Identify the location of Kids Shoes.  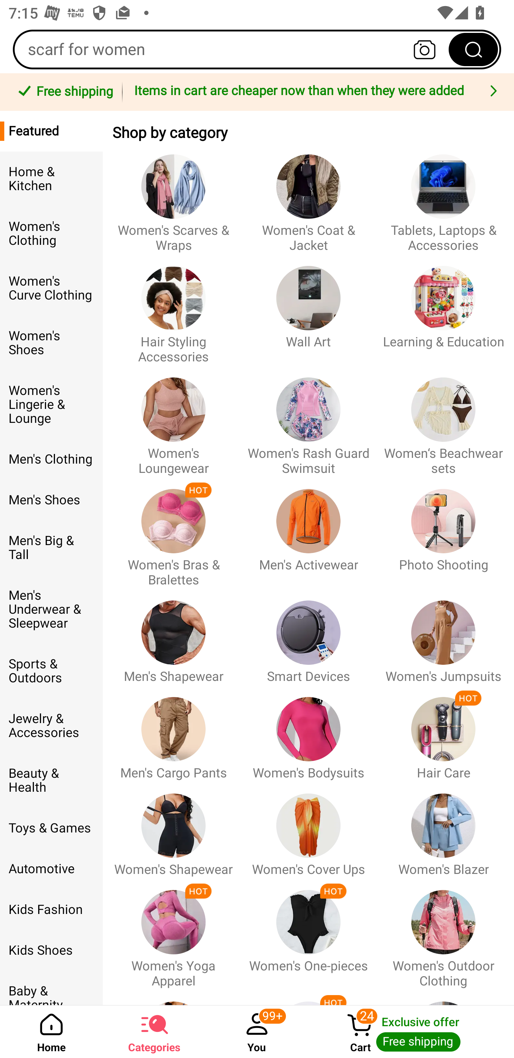
(51, 950).